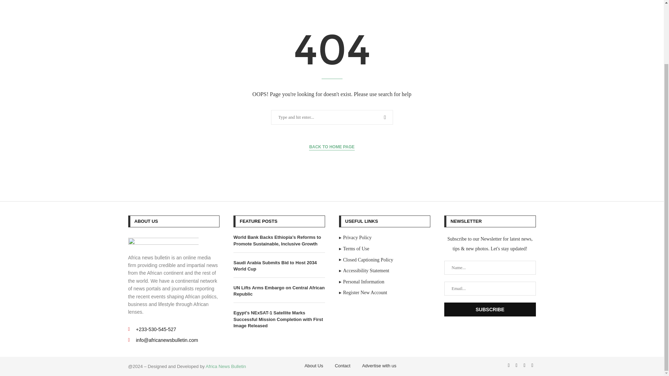 This screenshot has height=376, width=669. Describe the element at coordinates (490, 310) in the screenshot. I see `Subscribe` at that location.